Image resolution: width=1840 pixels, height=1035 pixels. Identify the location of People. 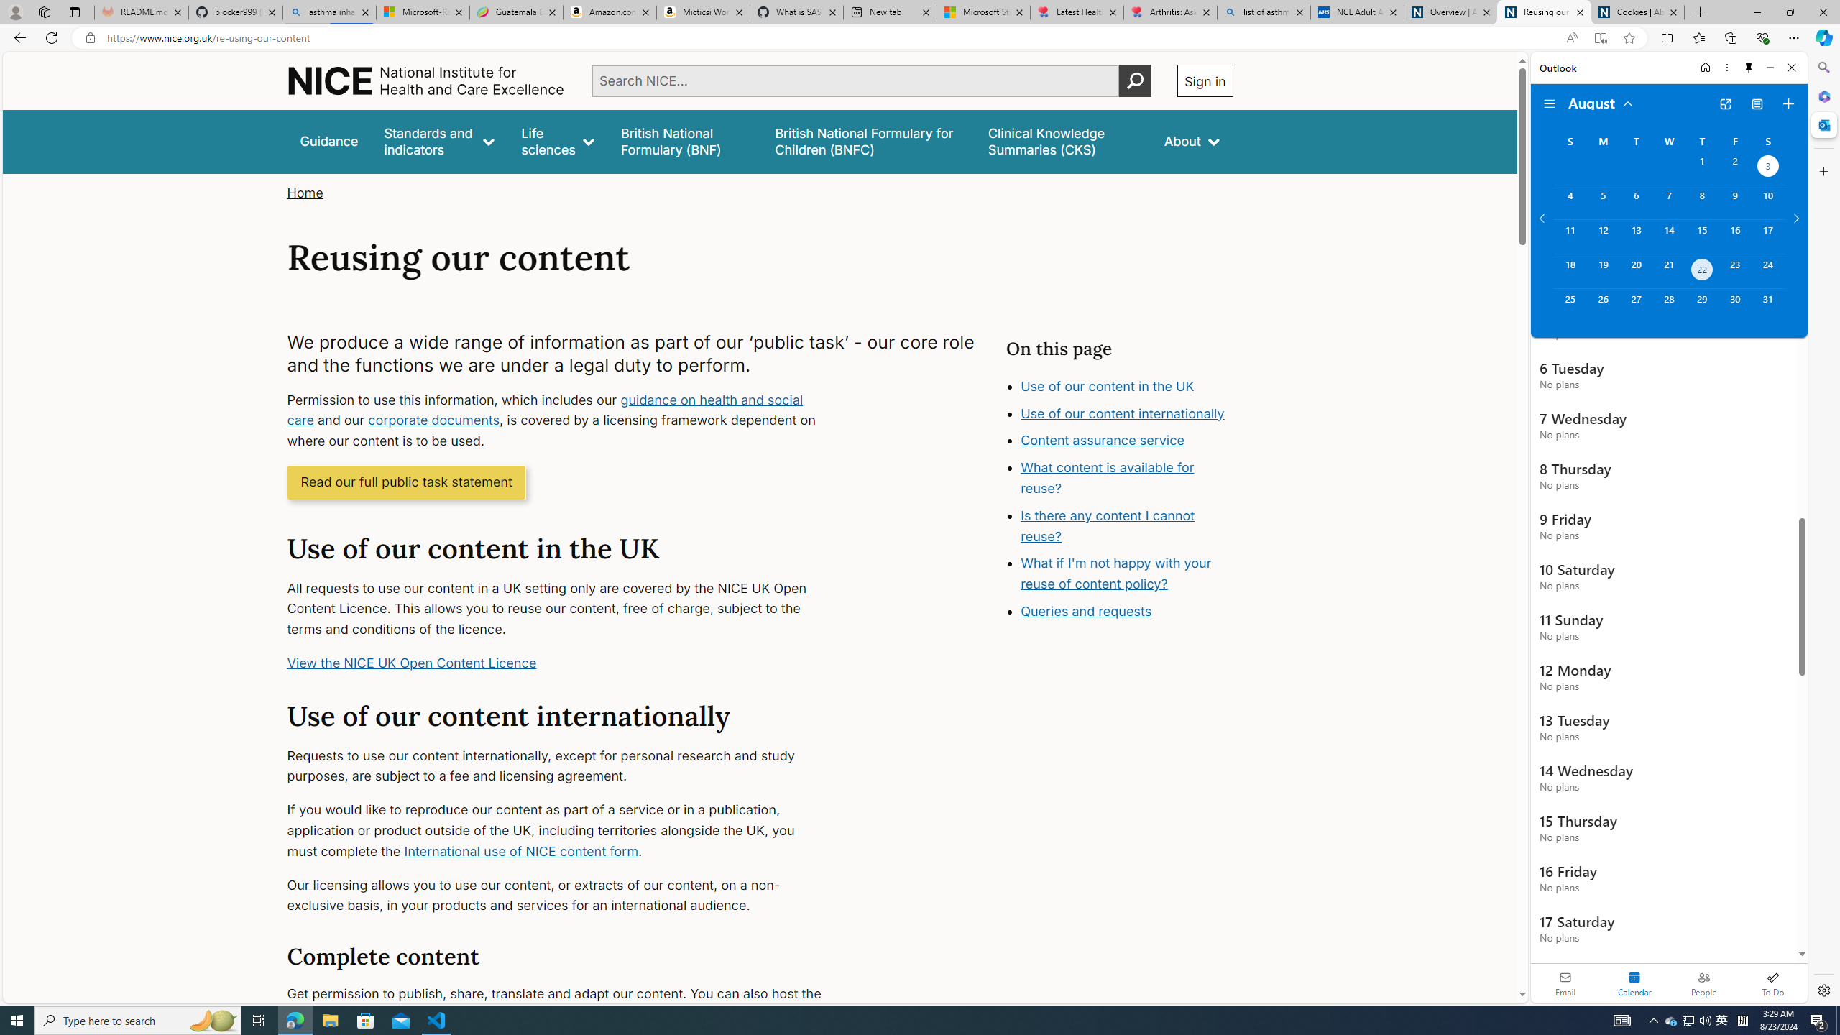
(1703, 983).